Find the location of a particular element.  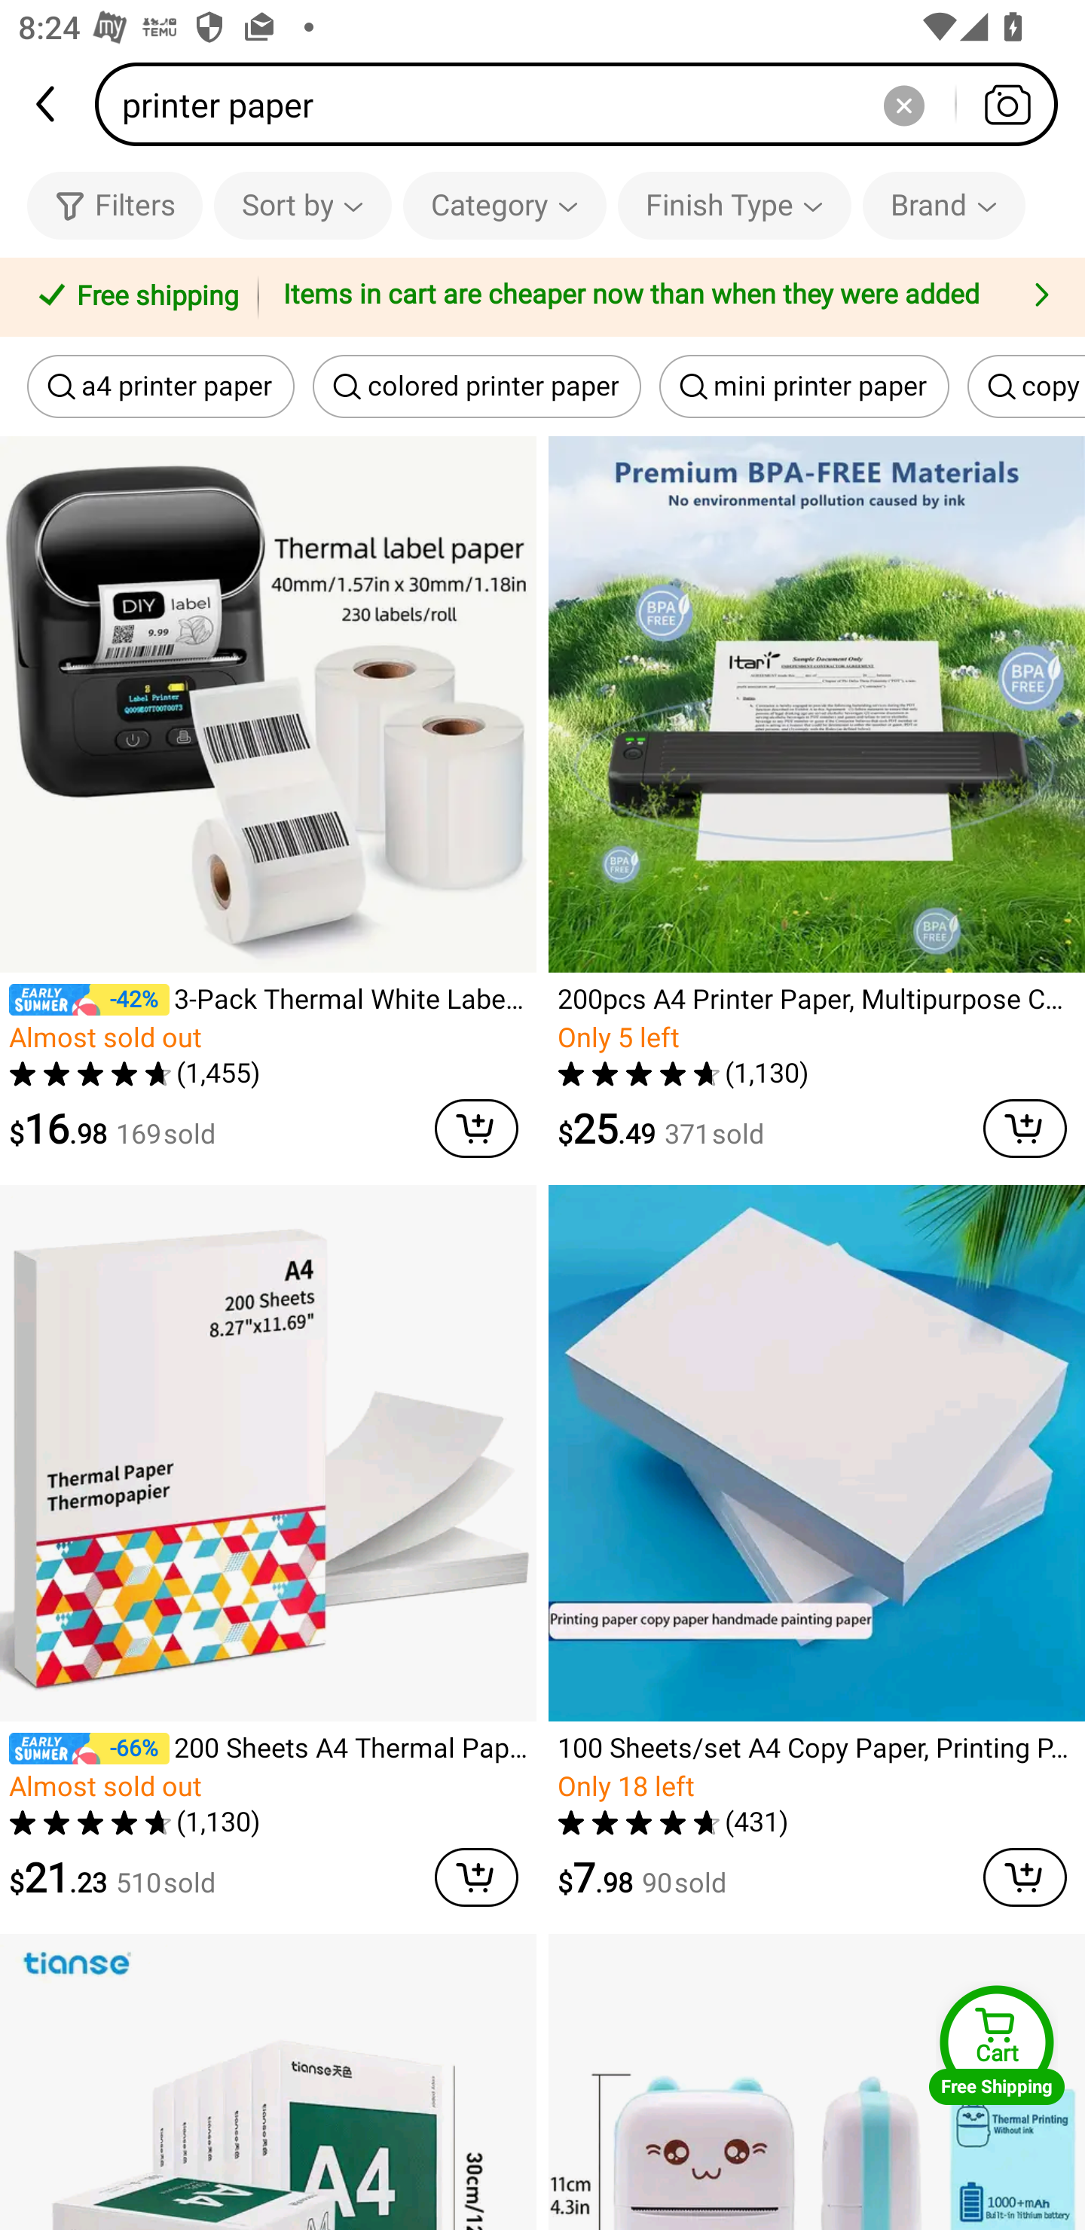

Cart Free Shipping Cart is located at coordinates (997, 2045).